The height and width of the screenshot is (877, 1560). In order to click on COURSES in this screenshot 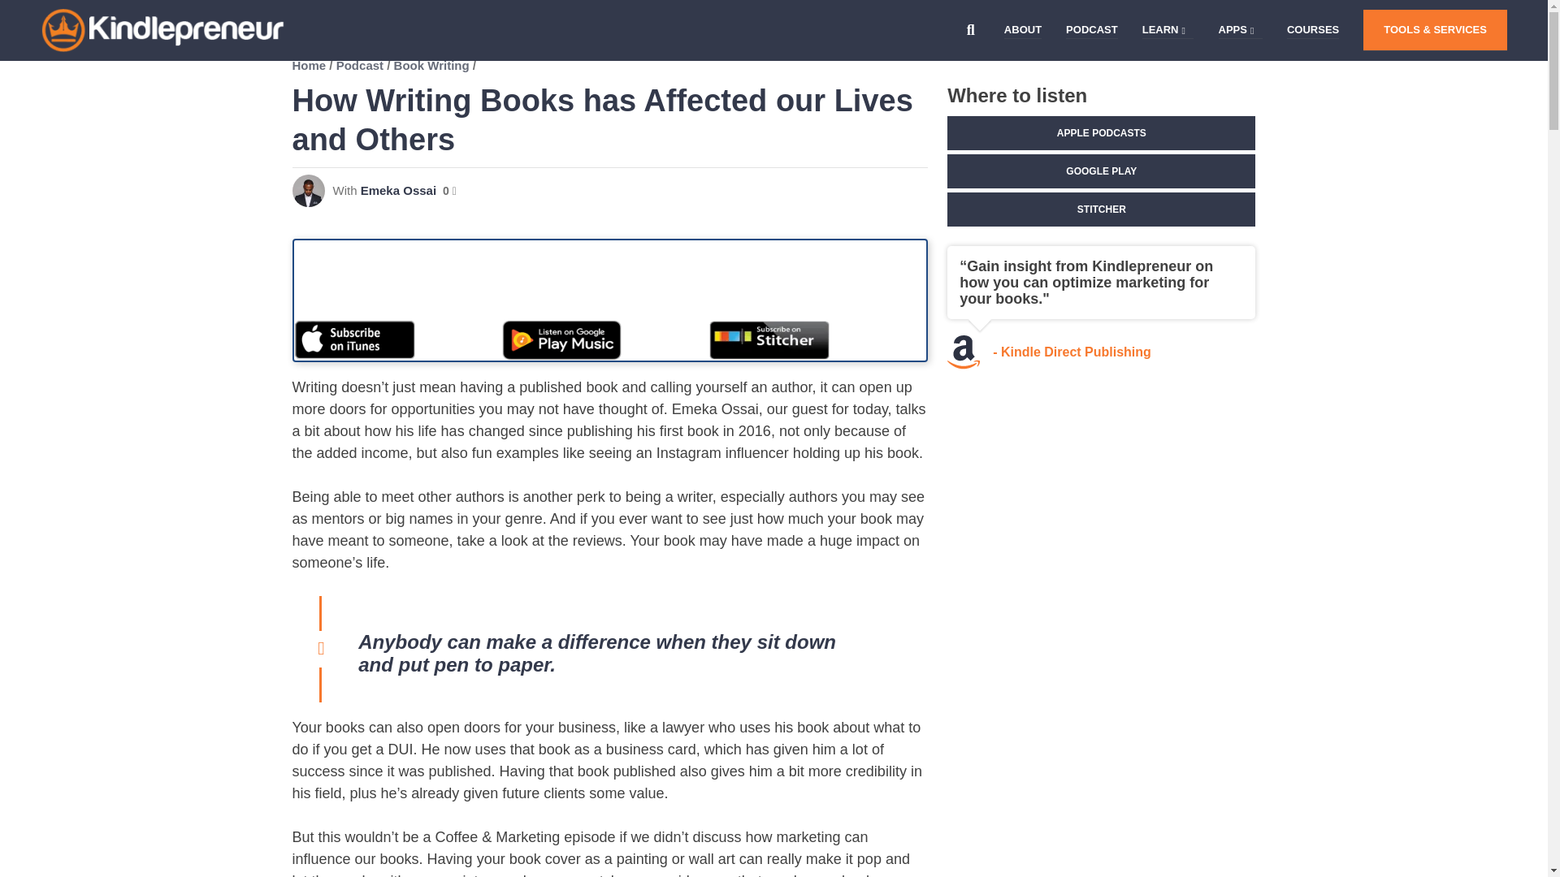, I will do `click(1313, 30)`.